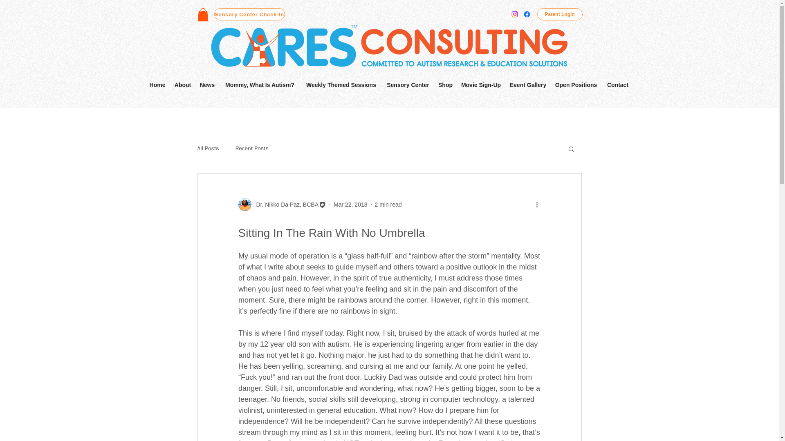 The image size is (785, 441). I want to click on Home, so click(157, 85).